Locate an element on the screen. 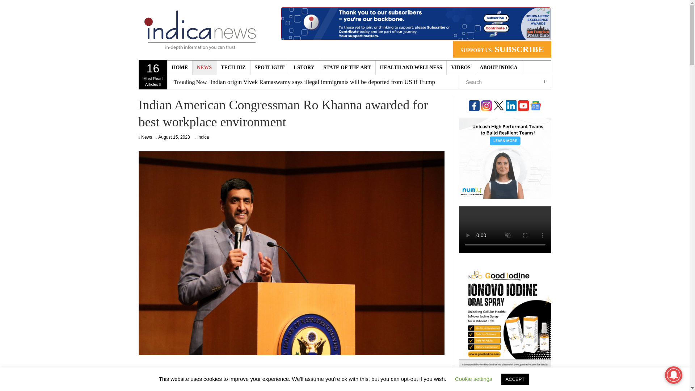 The image size is (695, 391). STATE OF THE ART is located at coordinates (347, 68).